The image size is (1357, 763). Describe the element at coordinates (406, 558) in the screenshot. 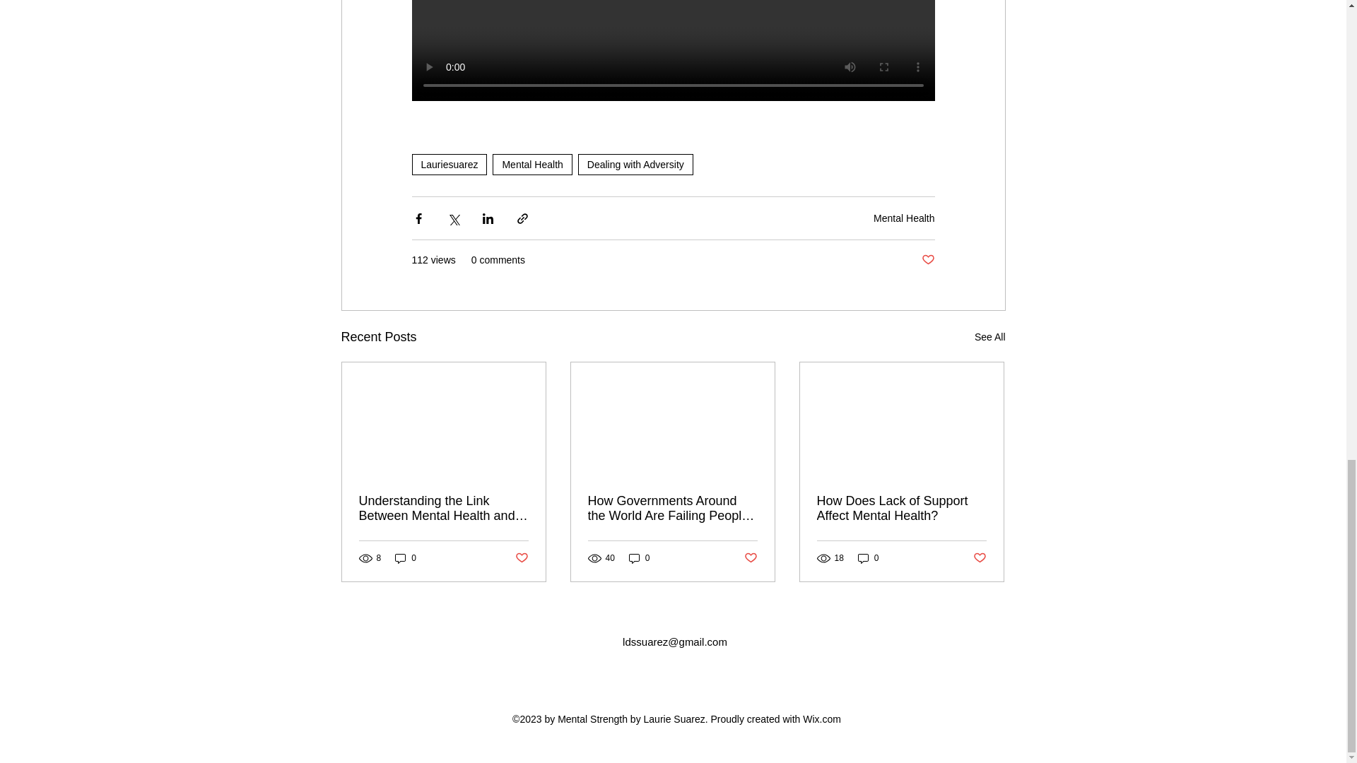

I see `0` at that location.